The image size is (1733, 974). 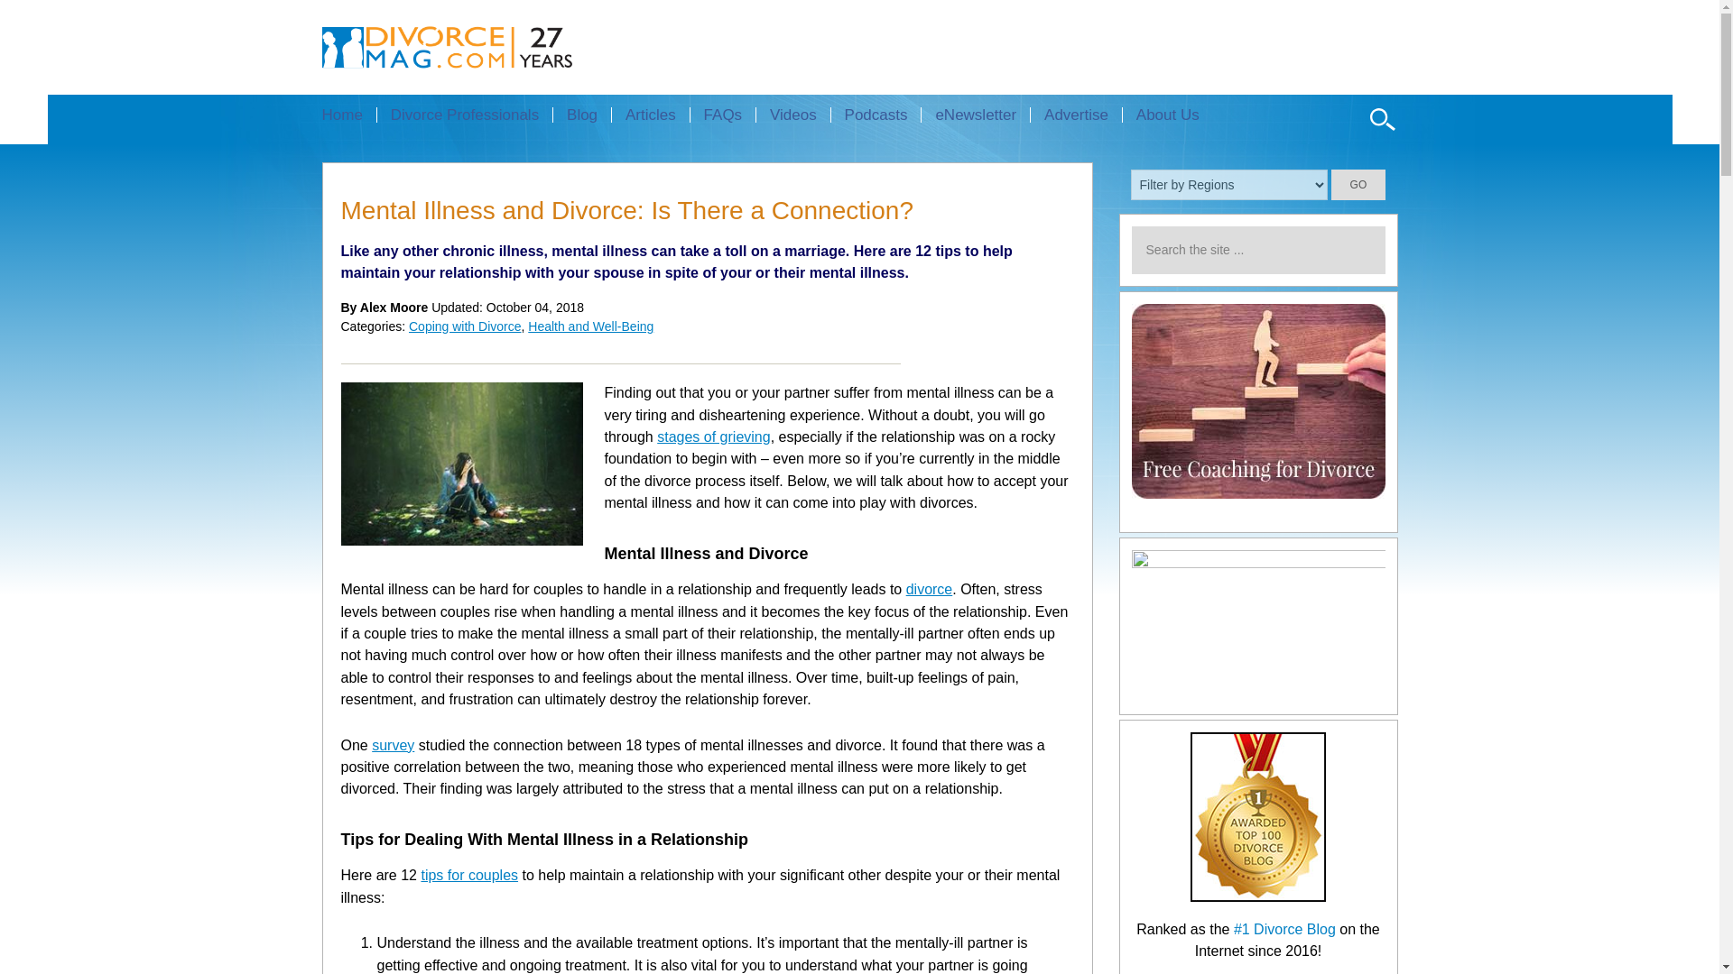 I want to click on Videos, so click(x=792, y=115).